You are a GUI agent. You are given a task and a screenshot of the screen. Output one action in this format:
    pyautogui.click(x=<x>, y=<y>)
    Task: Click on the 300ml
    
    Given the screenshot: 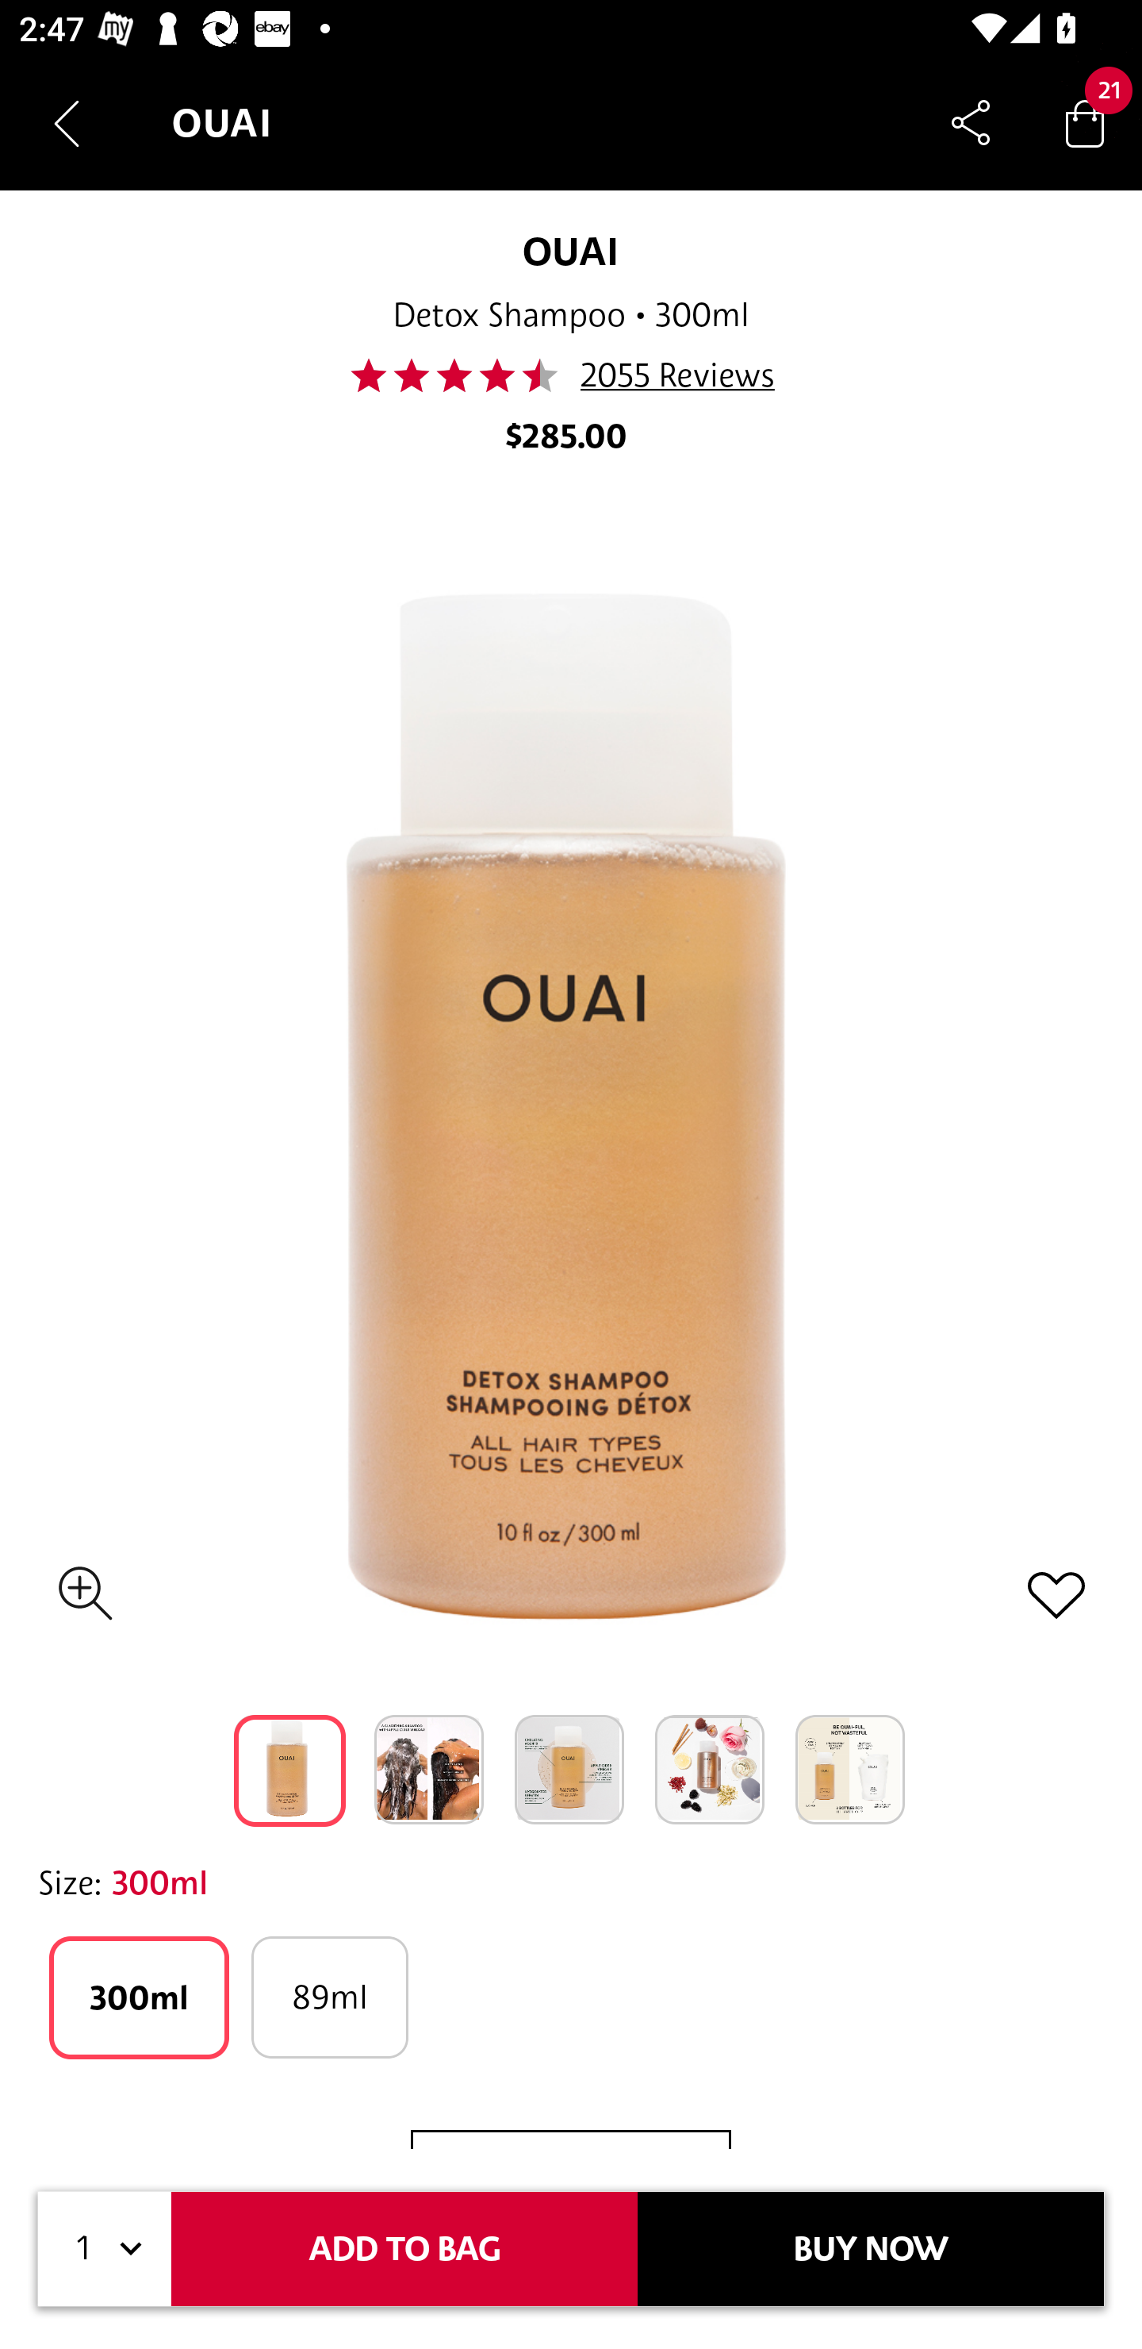 What is the action you would take?
    pyautogui.click(x=139, y=1997)
    